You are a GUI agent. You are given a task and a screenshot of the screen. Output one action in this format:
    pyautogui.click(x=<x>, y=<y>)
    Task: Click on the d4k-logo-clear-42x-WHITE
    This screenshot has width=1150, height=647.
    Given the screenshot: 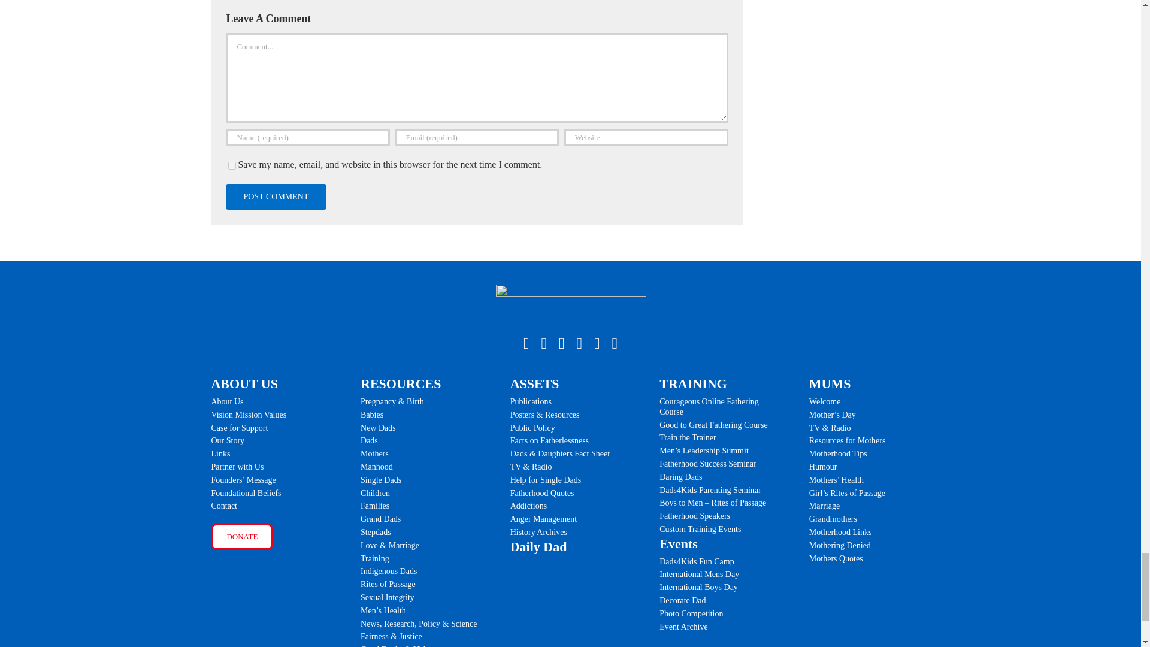 What is the action you would take?
    pyautogui.click(x=570, y=304)
    